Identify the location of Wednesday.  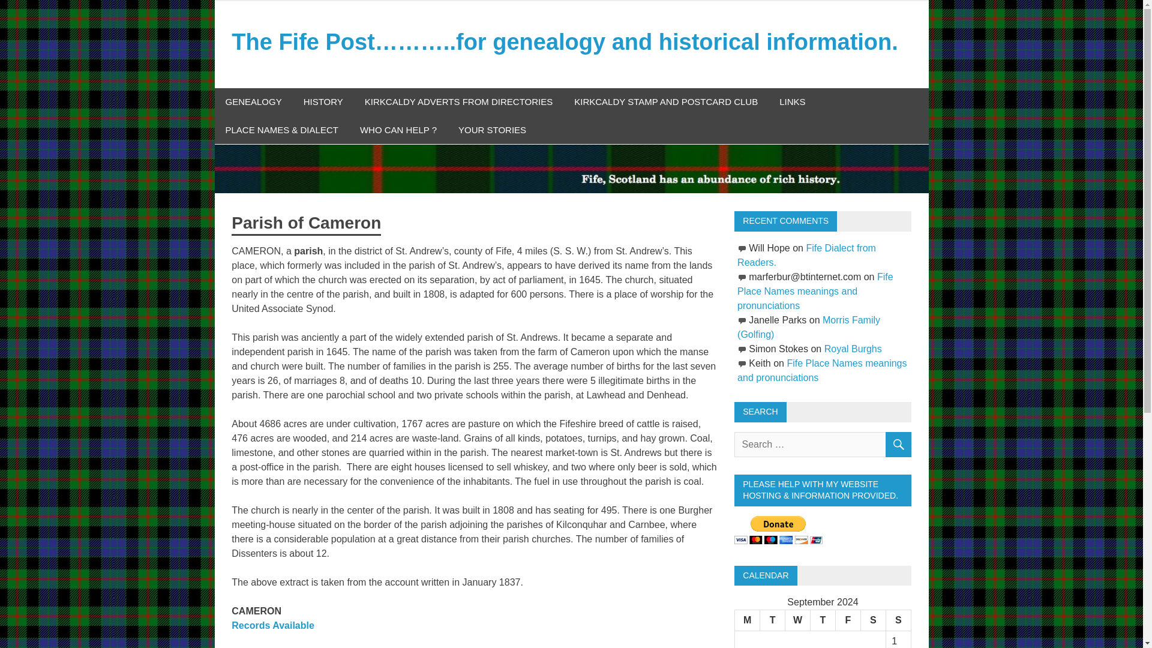
(798, 620).